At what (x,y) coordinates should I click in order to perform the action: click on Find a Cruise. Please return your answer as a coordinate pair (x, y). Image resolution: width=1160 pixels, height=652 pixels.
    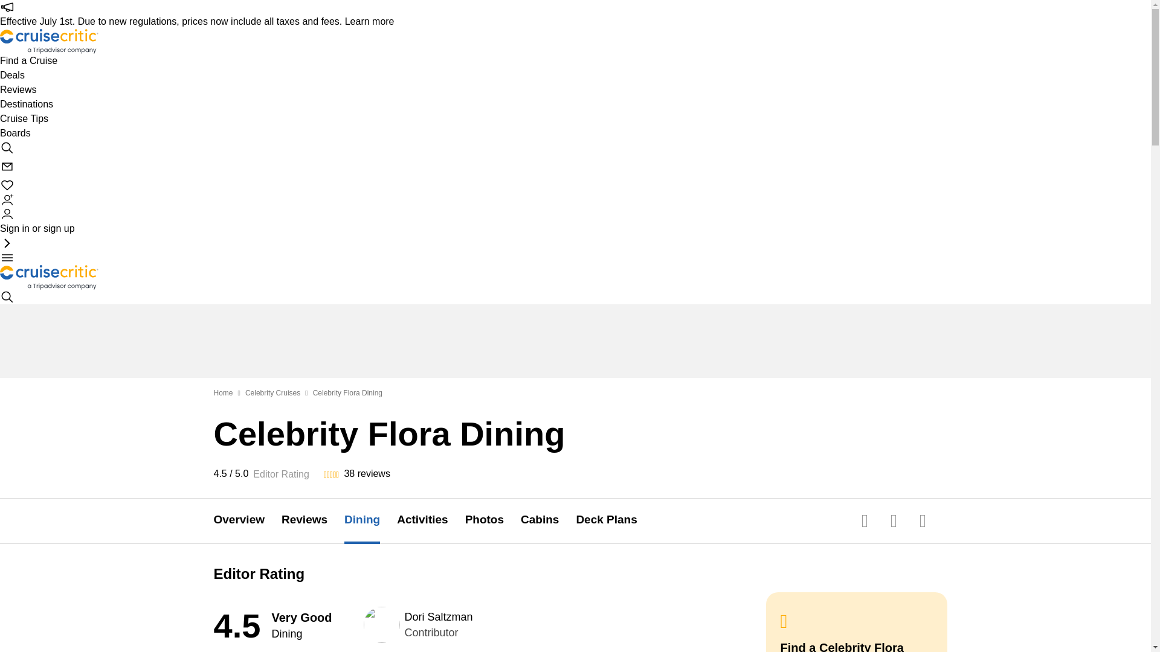
    Looking at the image, I should click on (28, 60).